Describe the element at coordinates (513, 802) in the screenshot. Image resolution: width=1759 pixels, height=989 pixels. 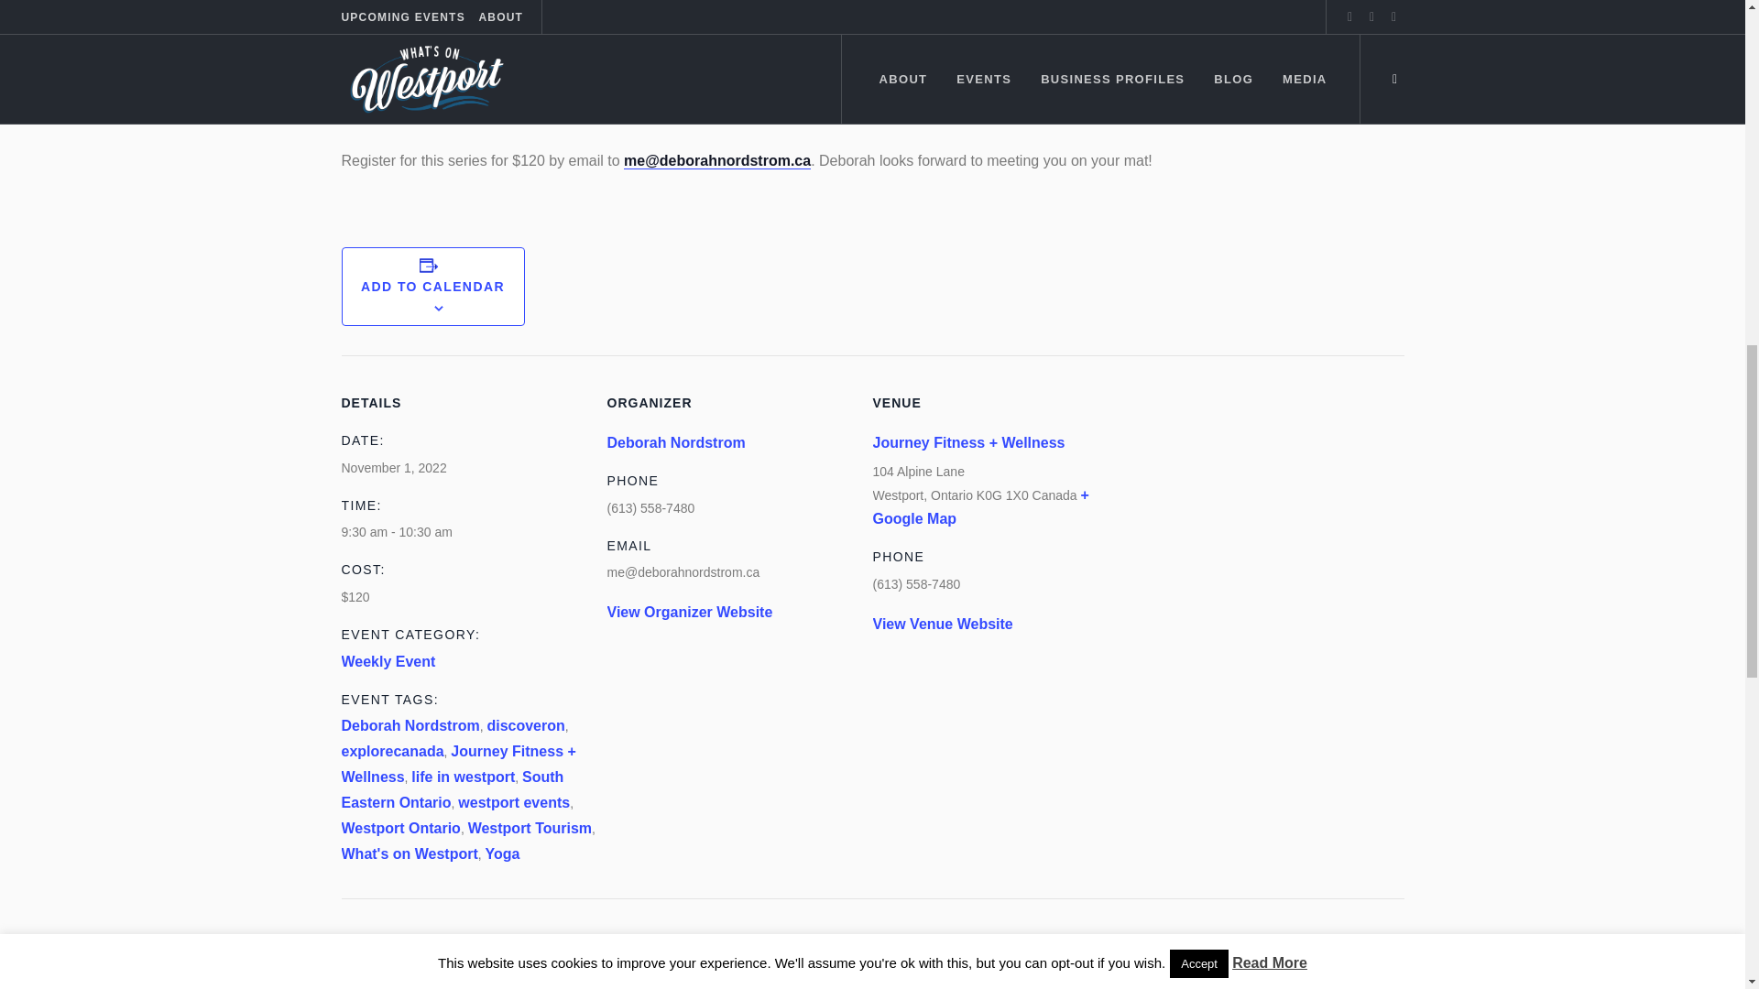
I see `westport events` at that location.